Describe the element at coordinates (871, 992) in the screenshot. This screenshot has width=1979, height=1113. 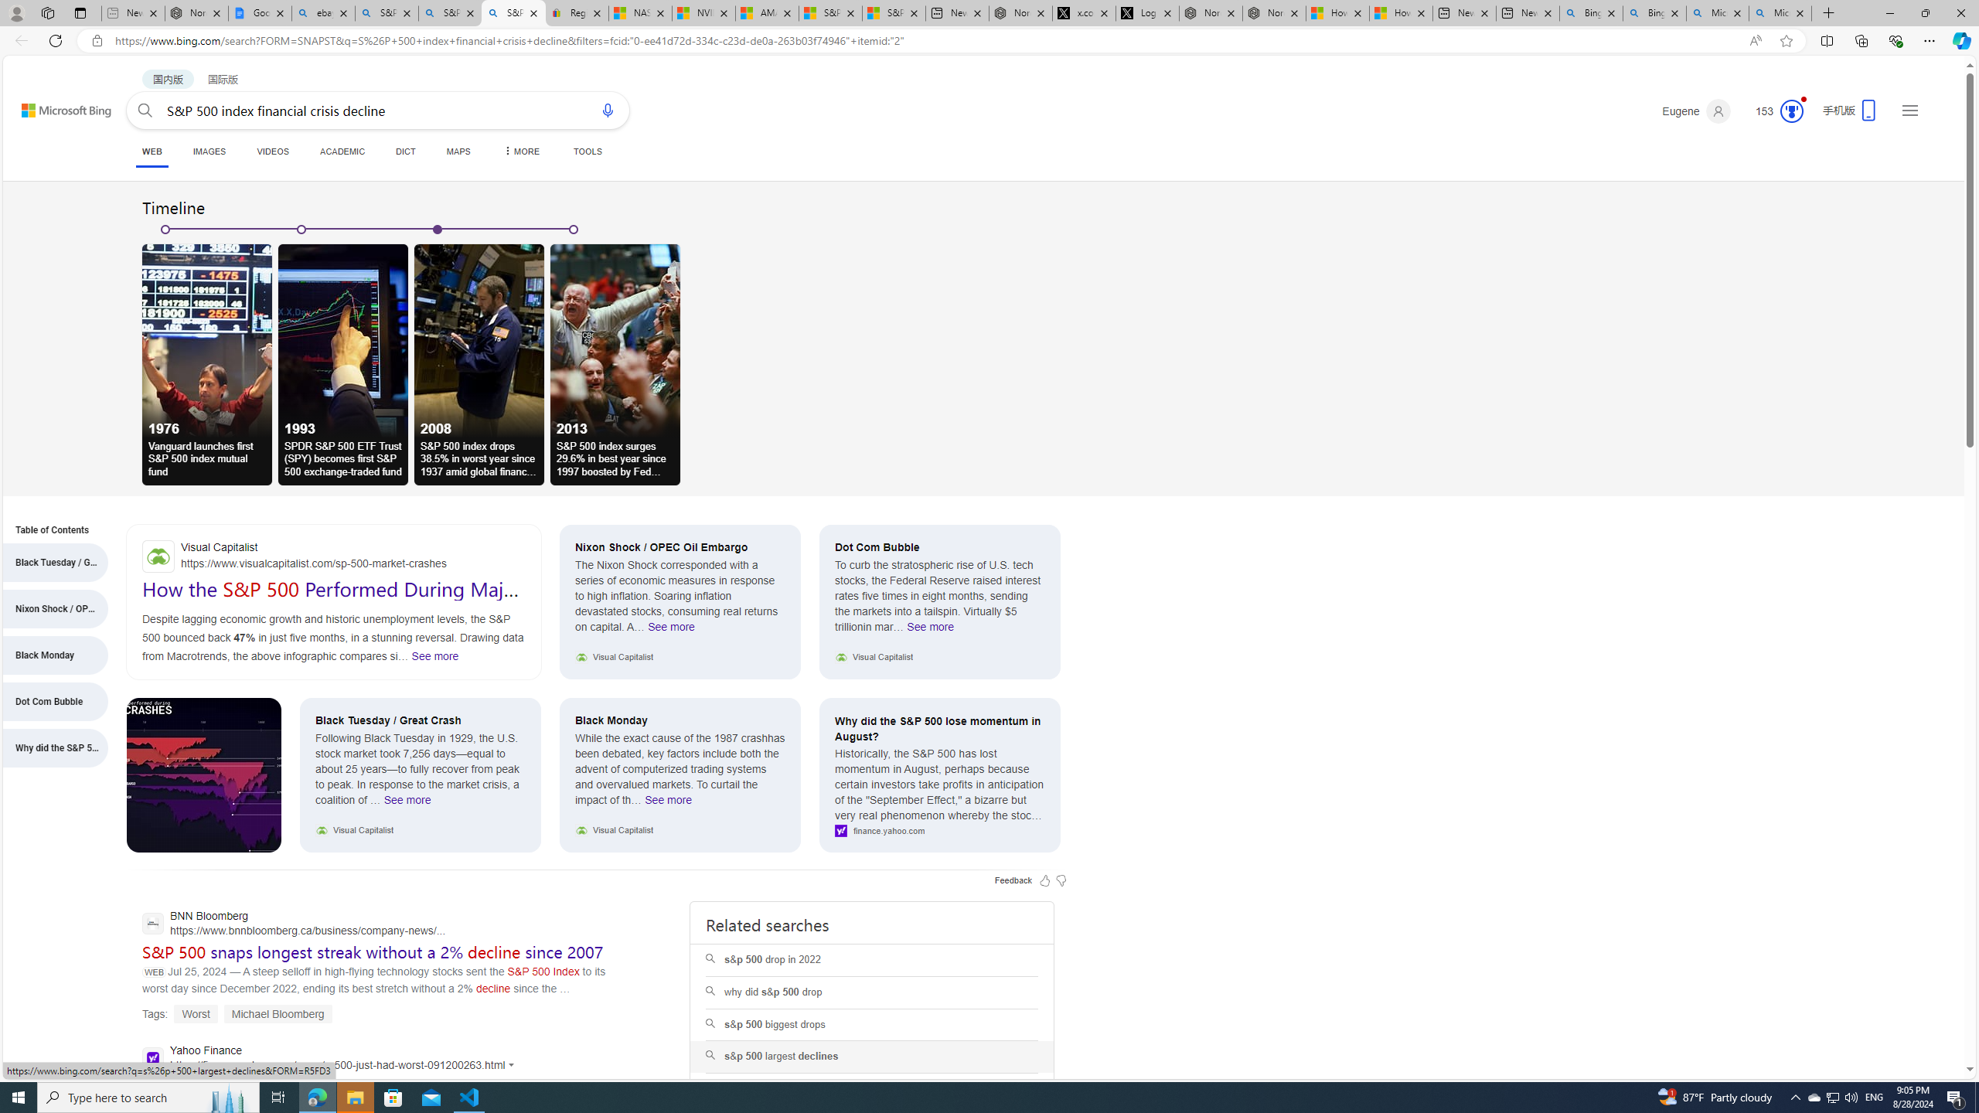
I see `why did s&p 500 drop` at that location.